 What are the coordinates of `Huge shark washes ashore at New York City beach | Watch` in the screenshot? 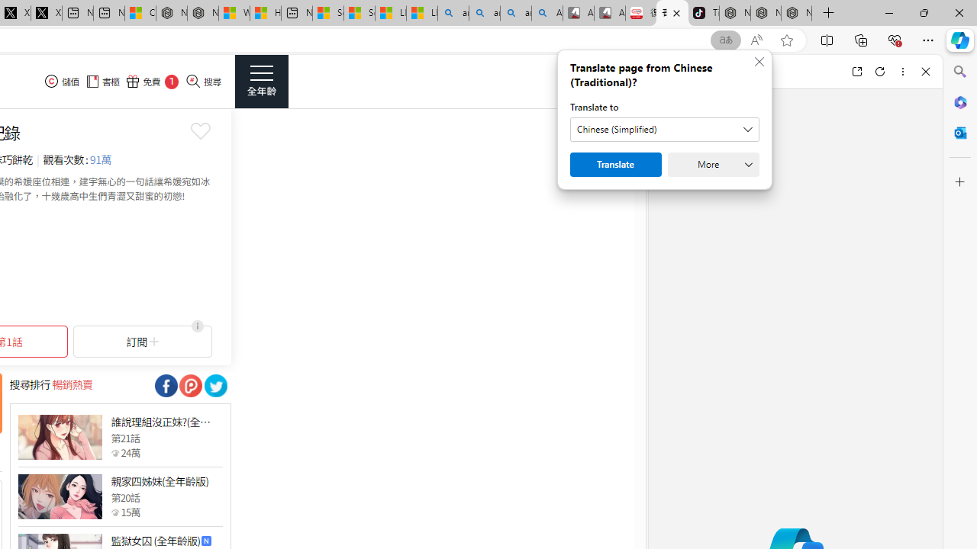 It's located at (266, 14).